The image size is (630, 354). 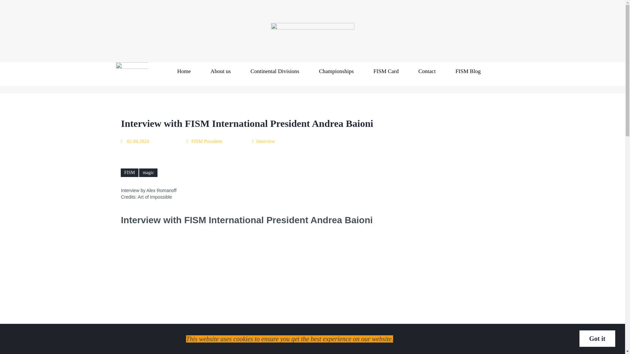 I want to click on Continental Divisions, so click(x=275, y=72).